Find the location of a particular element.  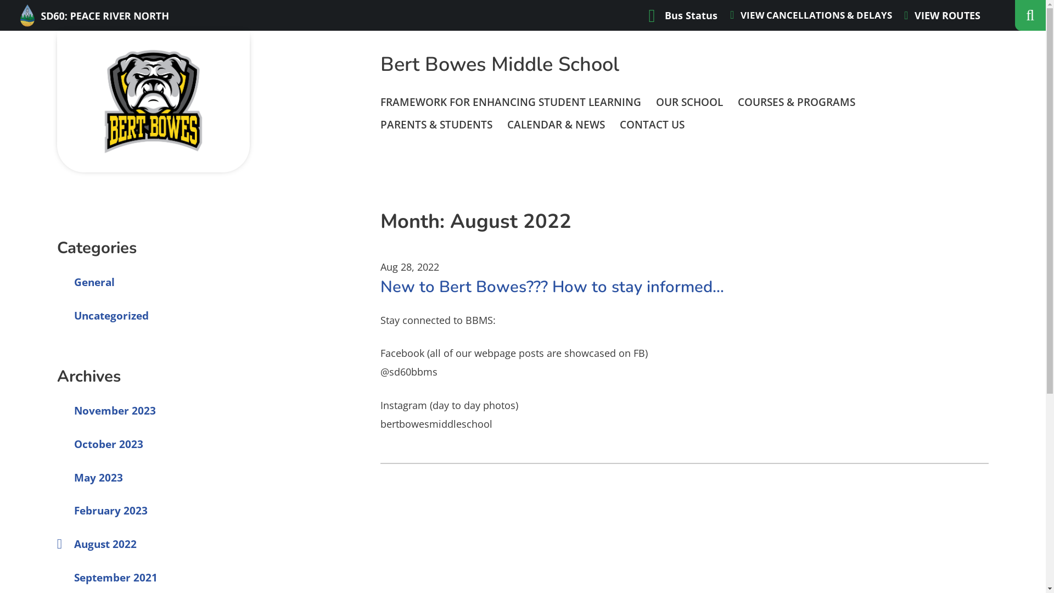

PARENTS & STUDENTS is located at coordinates (436, 125).